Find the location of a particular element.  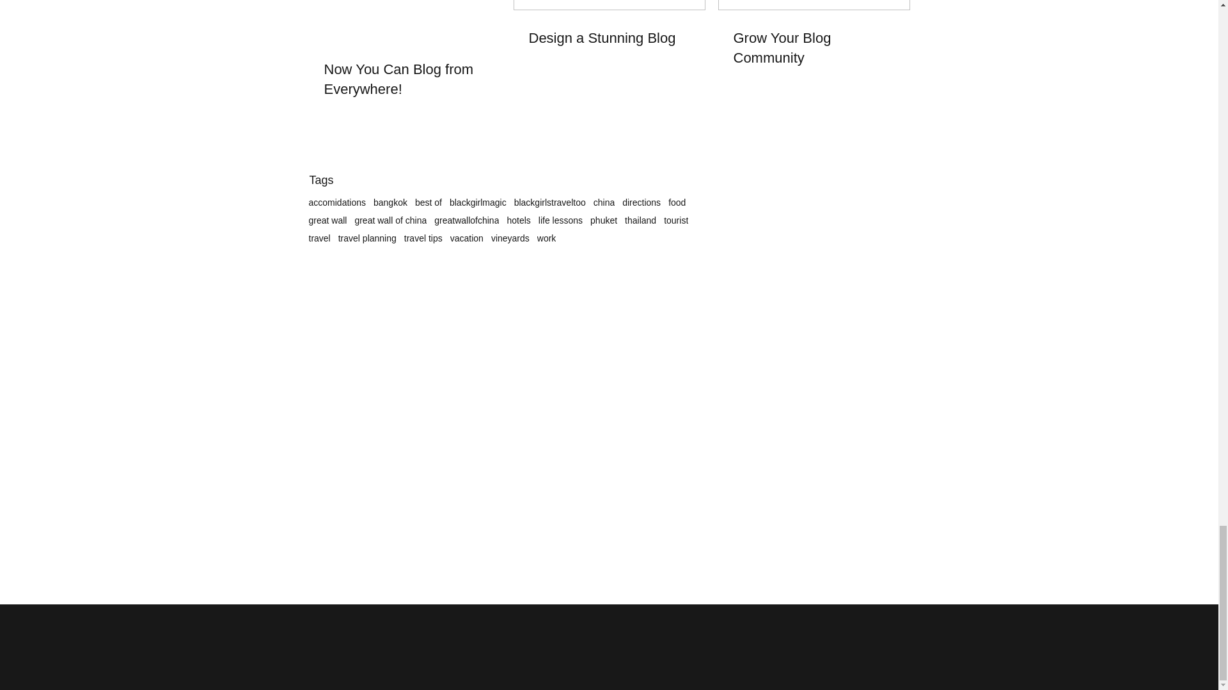

accomidations is located at coordinates (336, 202).